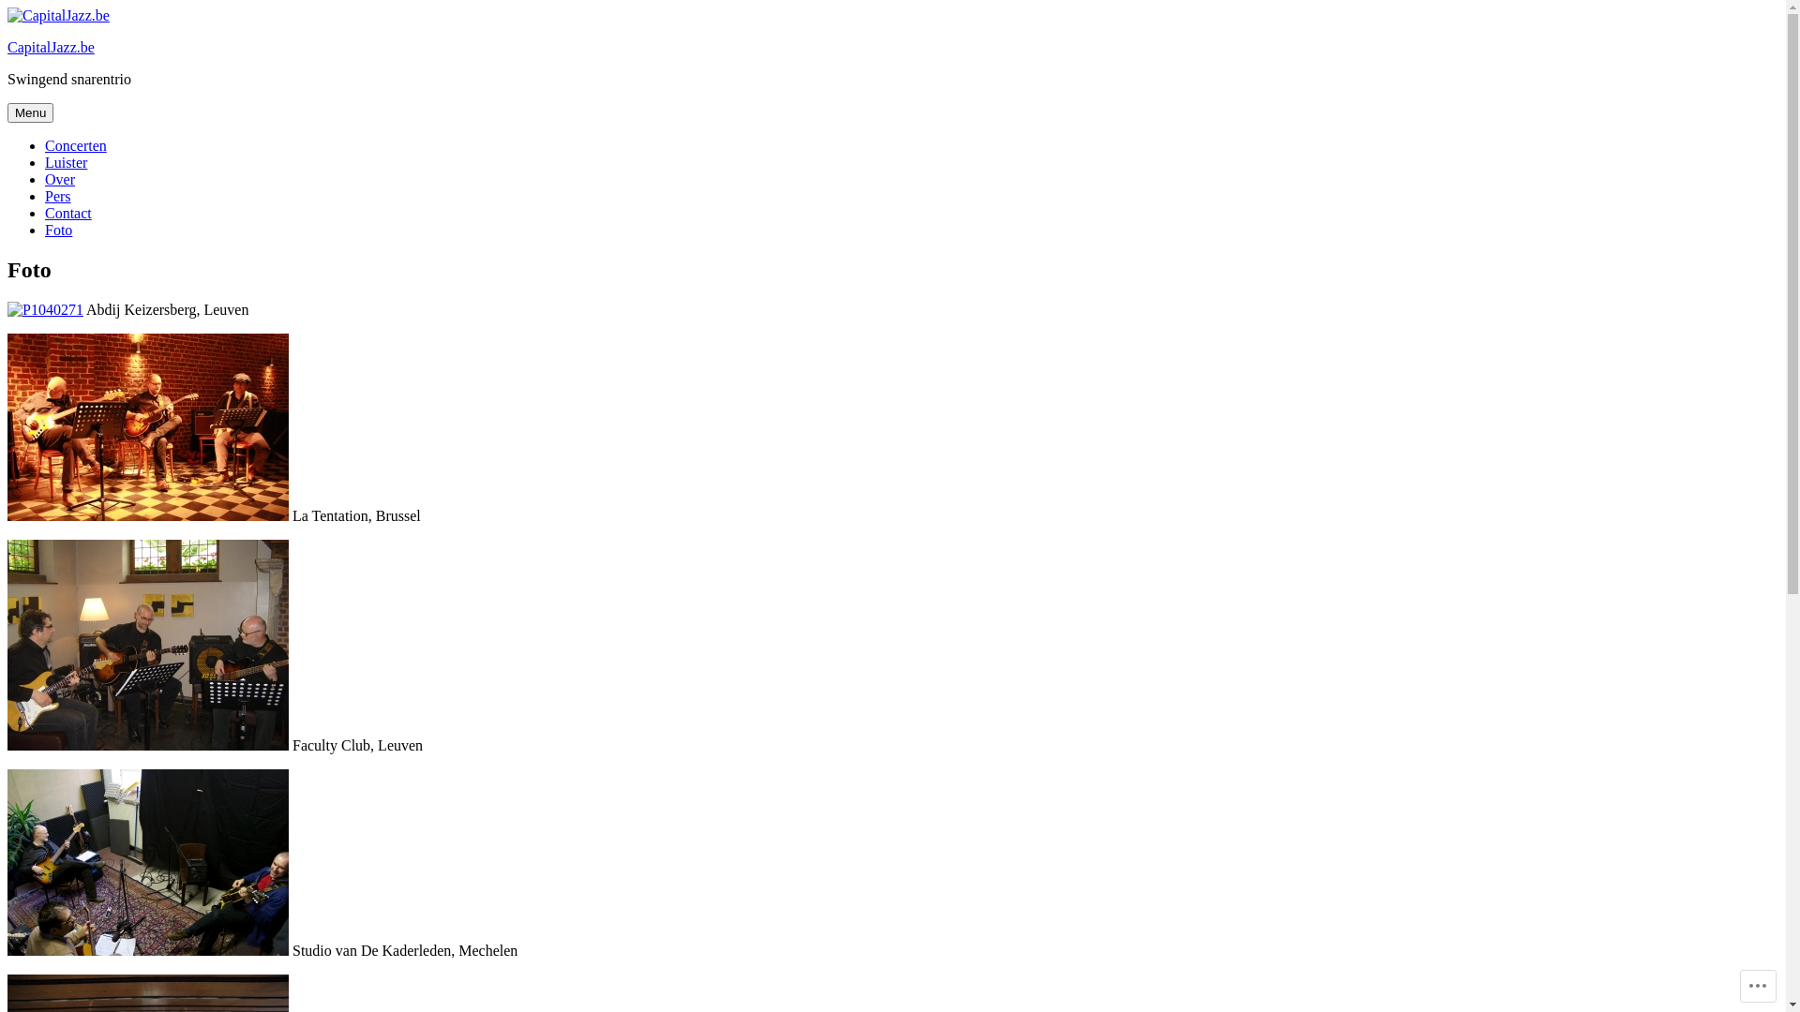 The height and width of the screenshot is (1012, 1800). Describe the element at coordinates (30, 112) in the screenshot. I see `Menu` at that location.